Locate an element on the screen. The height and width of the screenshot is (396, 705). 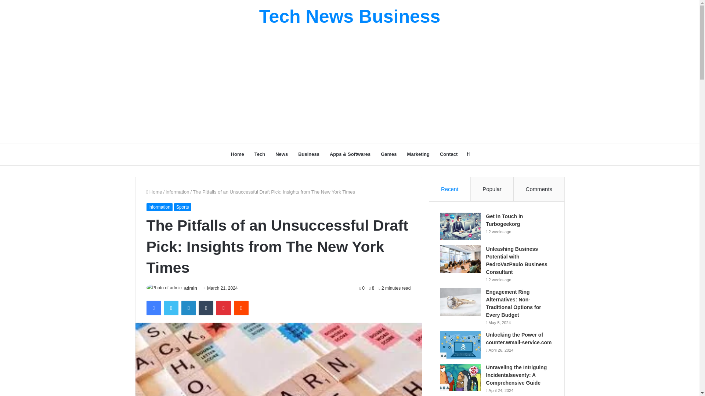
Facebook is located at coordinates (153, 308).